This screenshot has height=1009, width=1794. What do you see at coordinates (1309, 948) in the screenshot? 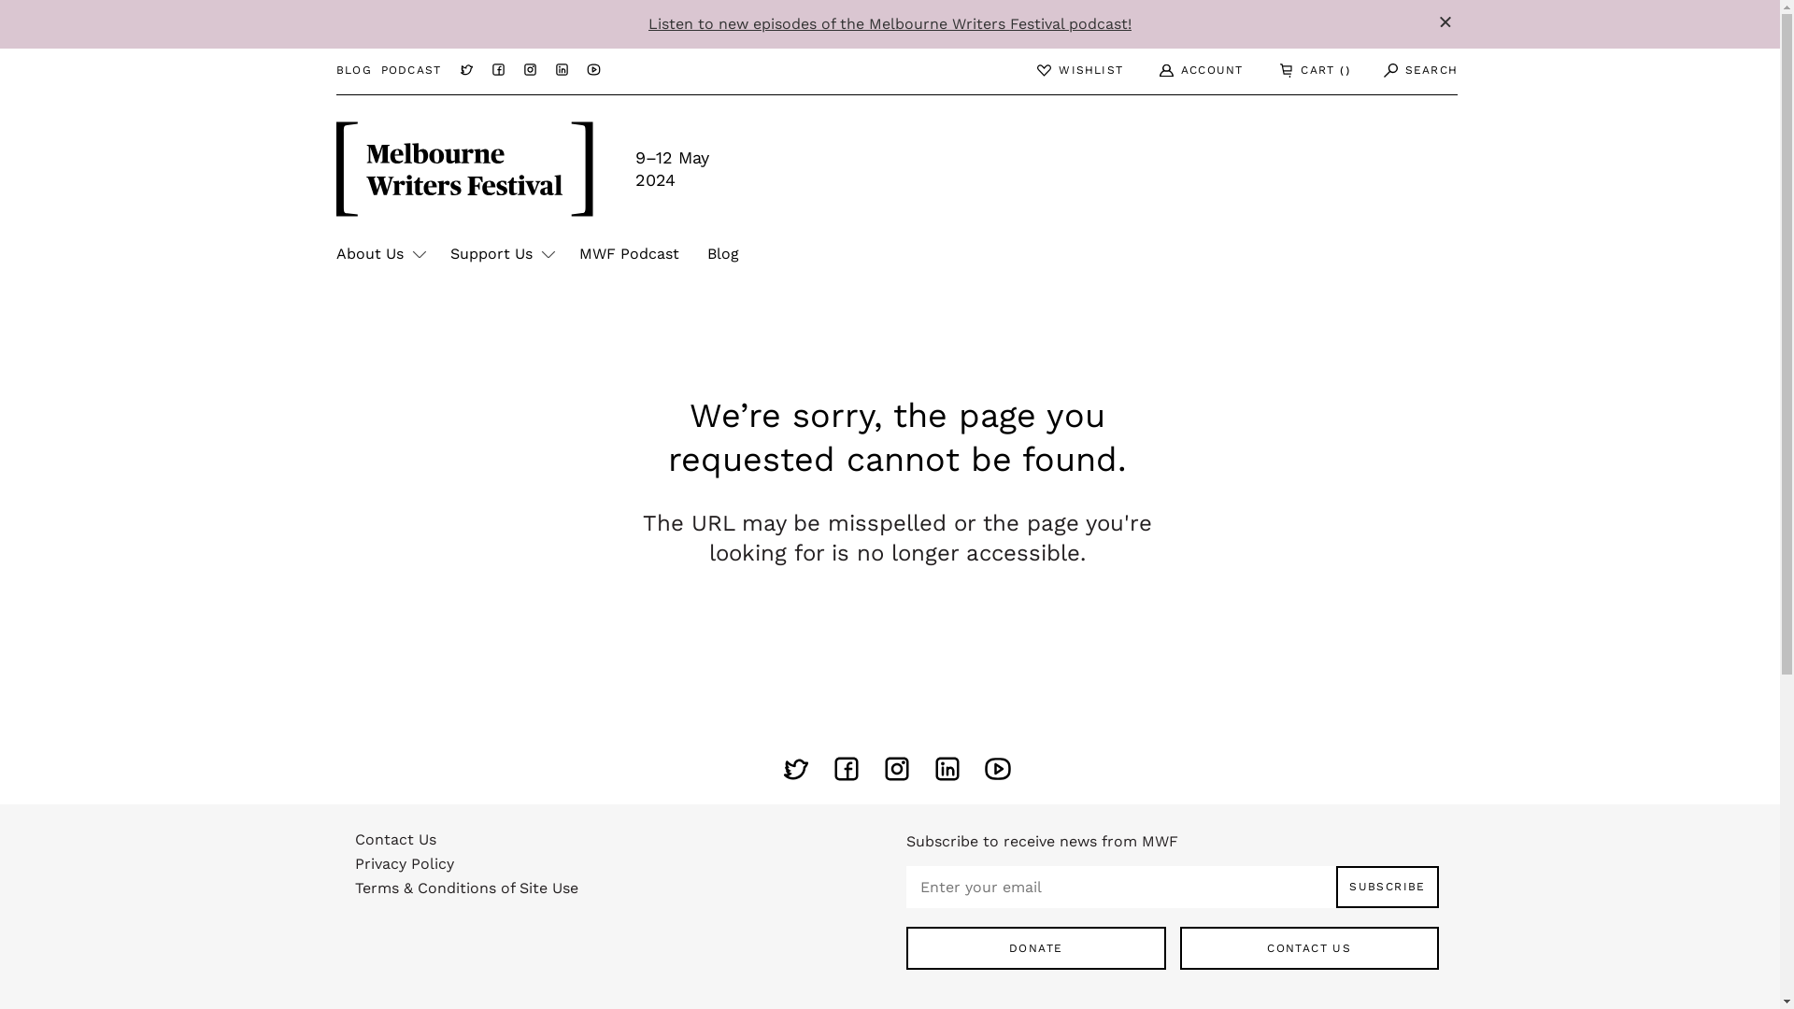
I see `CONTACT US` at bounding box center [1309, 948].